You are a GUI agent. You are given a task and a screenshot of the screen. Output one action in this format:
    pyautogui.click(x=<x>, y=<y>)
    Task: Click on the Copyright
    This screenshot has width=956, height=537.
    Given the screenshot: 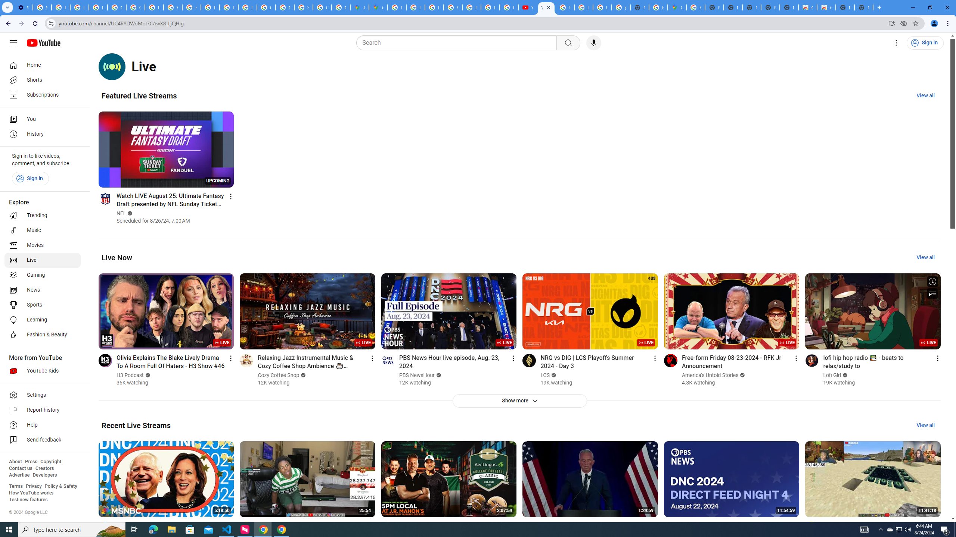 What is the action you would take?
    pyautogui.click(x=50, y=462)
    